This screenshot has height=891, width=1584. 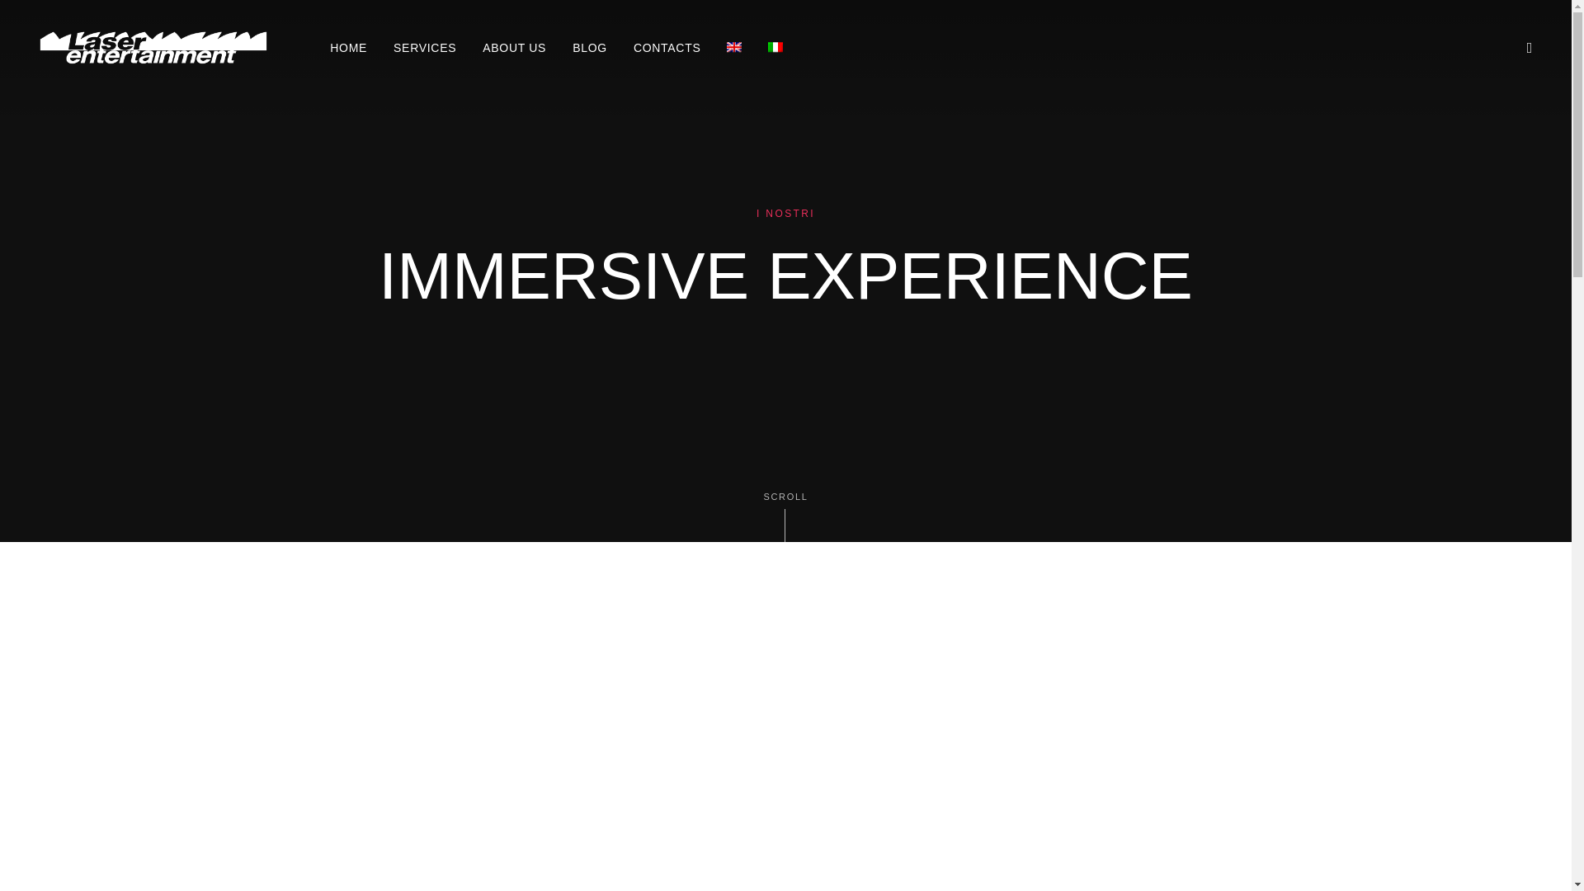 What do you see at coordinates (681, 815) in the screenshot?
I see `Personal Data Management` at bounding box center [681, 815].